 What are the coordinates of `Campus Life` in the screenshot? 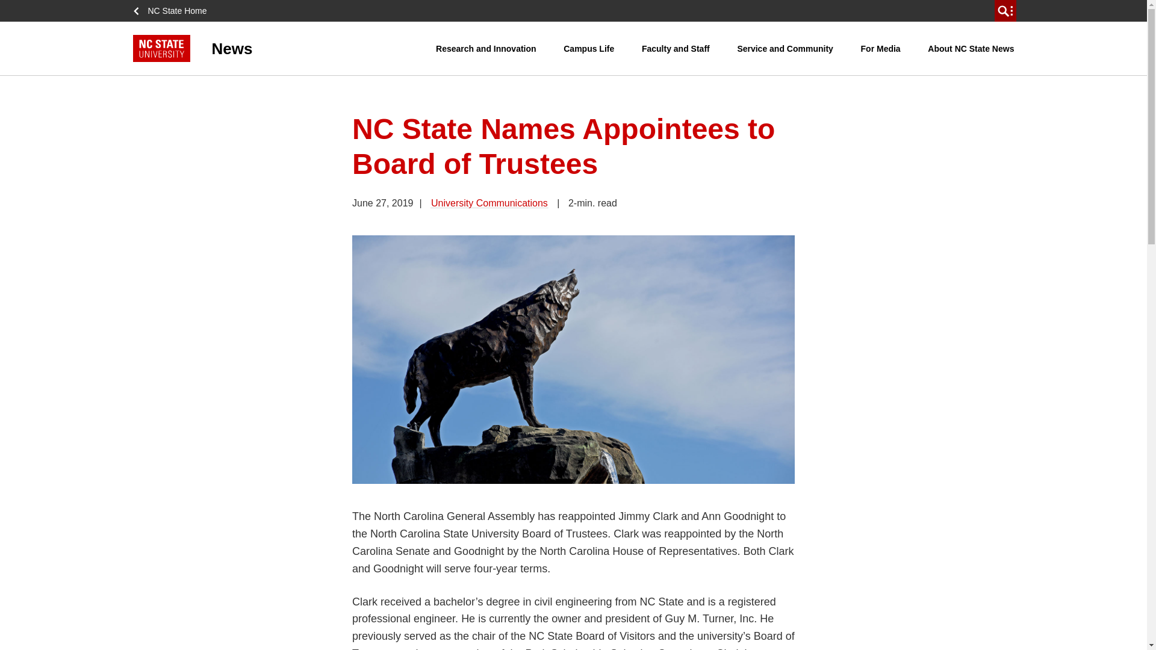 It's located at (589, 48).